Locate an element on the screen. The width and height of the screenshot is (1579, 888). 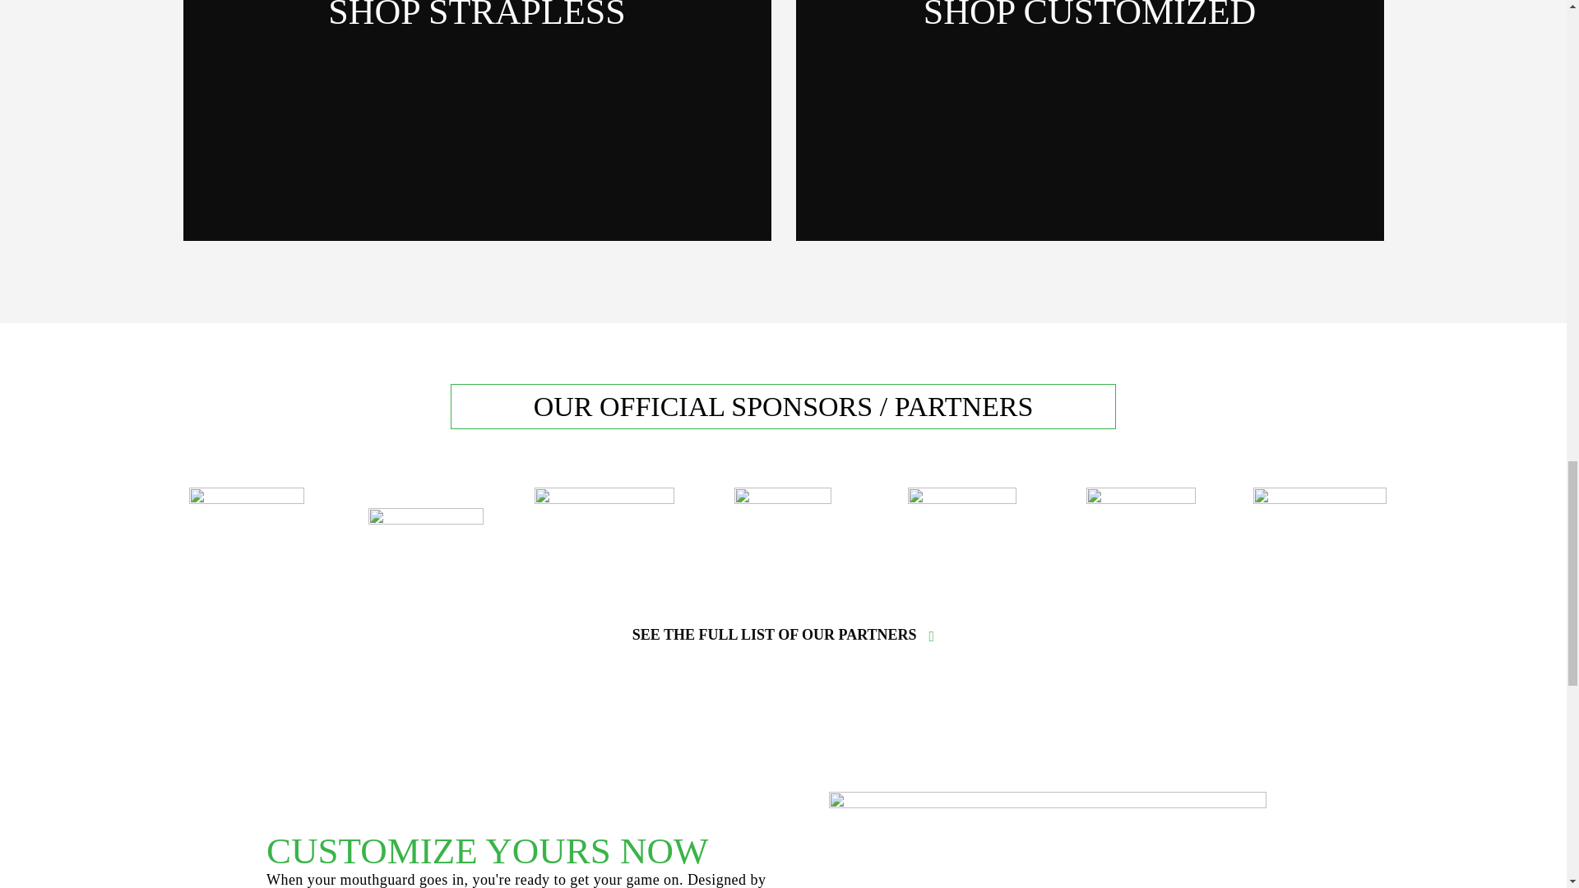
SEE THE FULL LIST OF OUR PARTNERS is located at coordinates (775, 635).